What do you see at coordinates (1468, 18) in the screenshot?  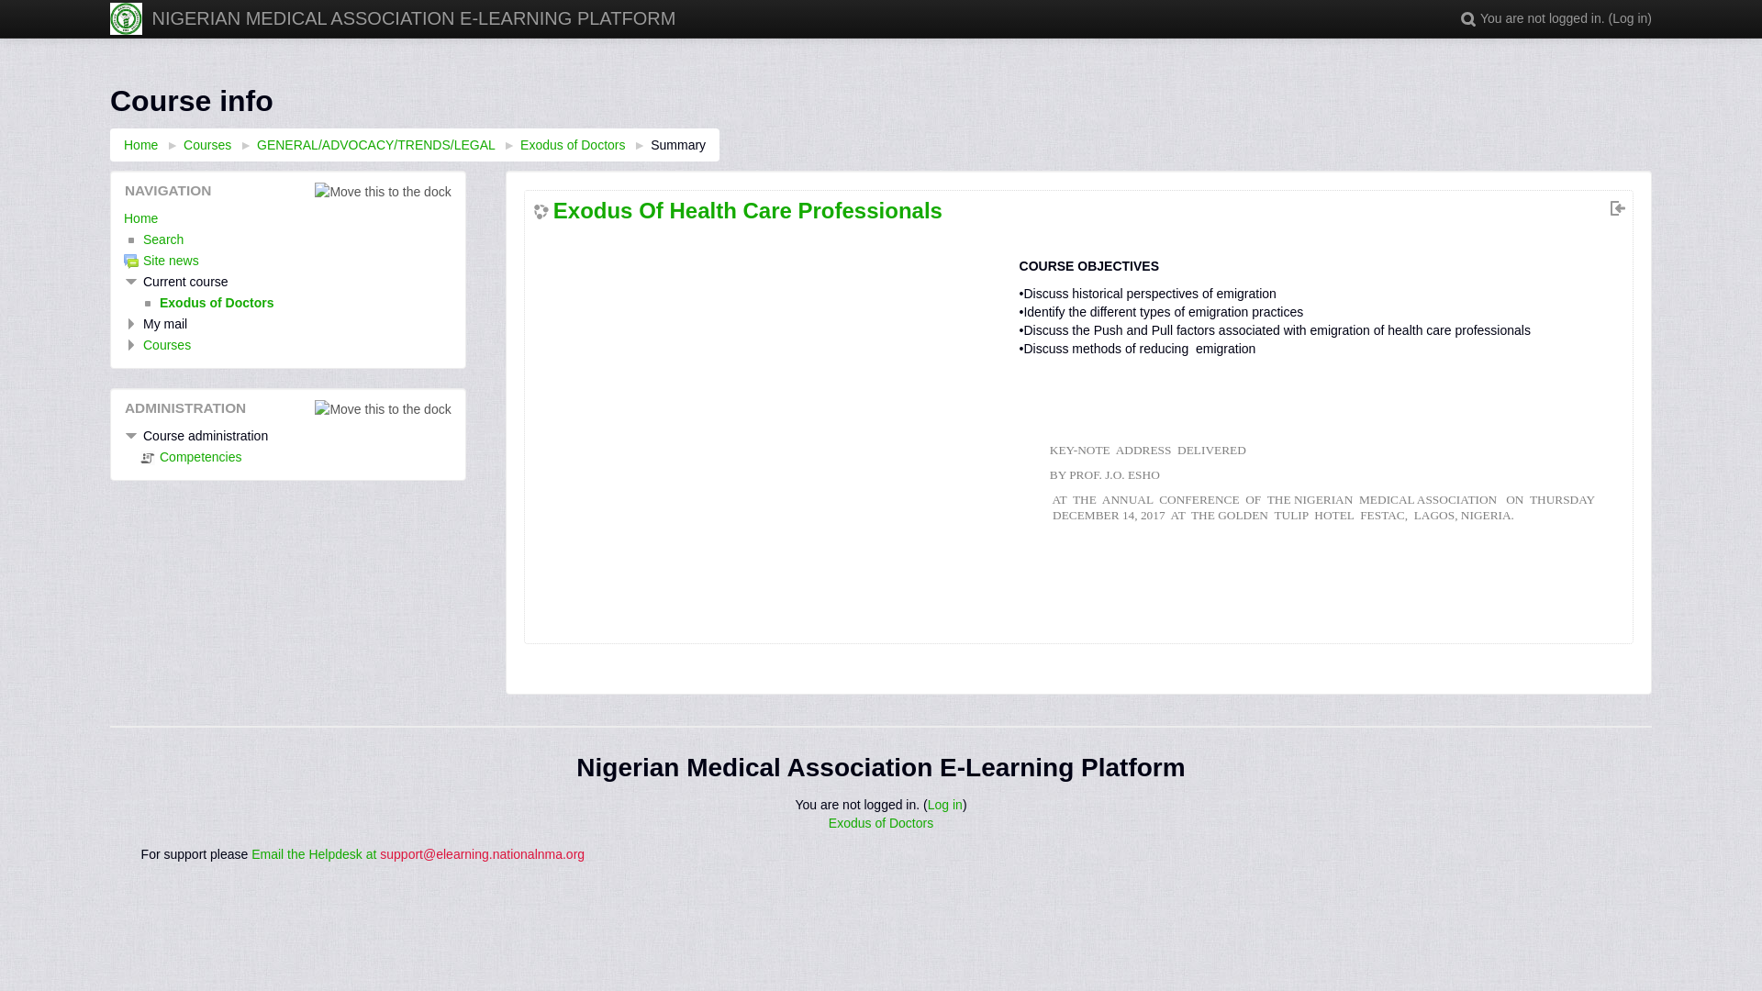 I see `Search` at bounding box center [1468, 18].